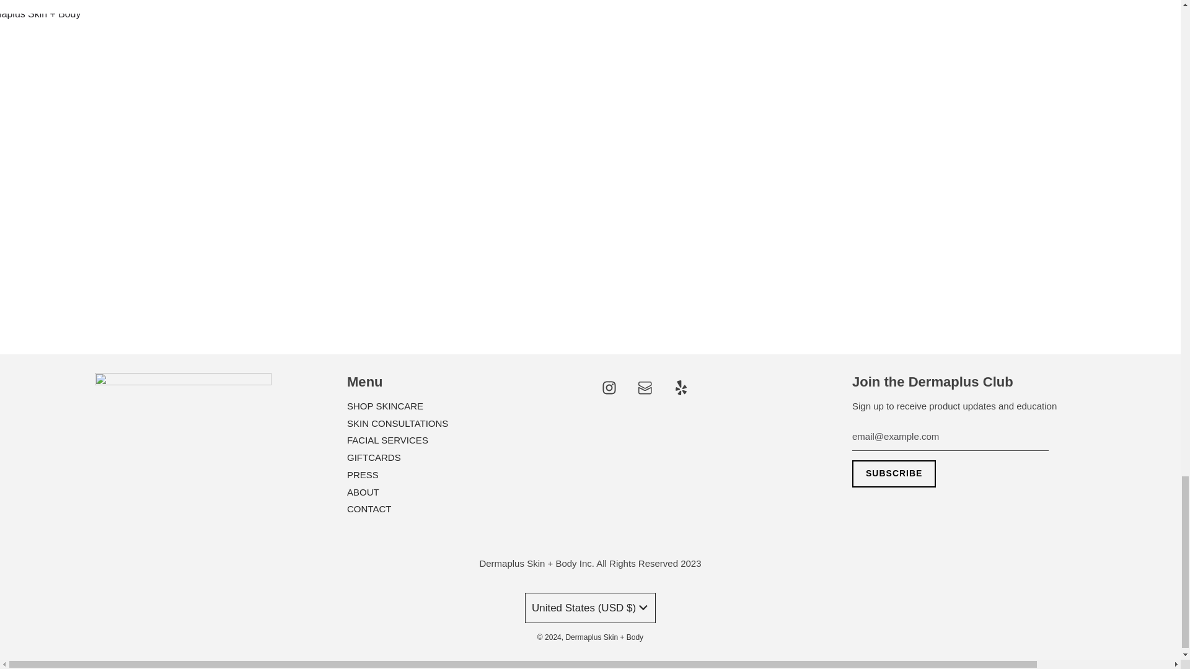  What do you see at coordinates (894, 474) in the screenshot?
I see `Subscribe` at bounding box center [894, 474].